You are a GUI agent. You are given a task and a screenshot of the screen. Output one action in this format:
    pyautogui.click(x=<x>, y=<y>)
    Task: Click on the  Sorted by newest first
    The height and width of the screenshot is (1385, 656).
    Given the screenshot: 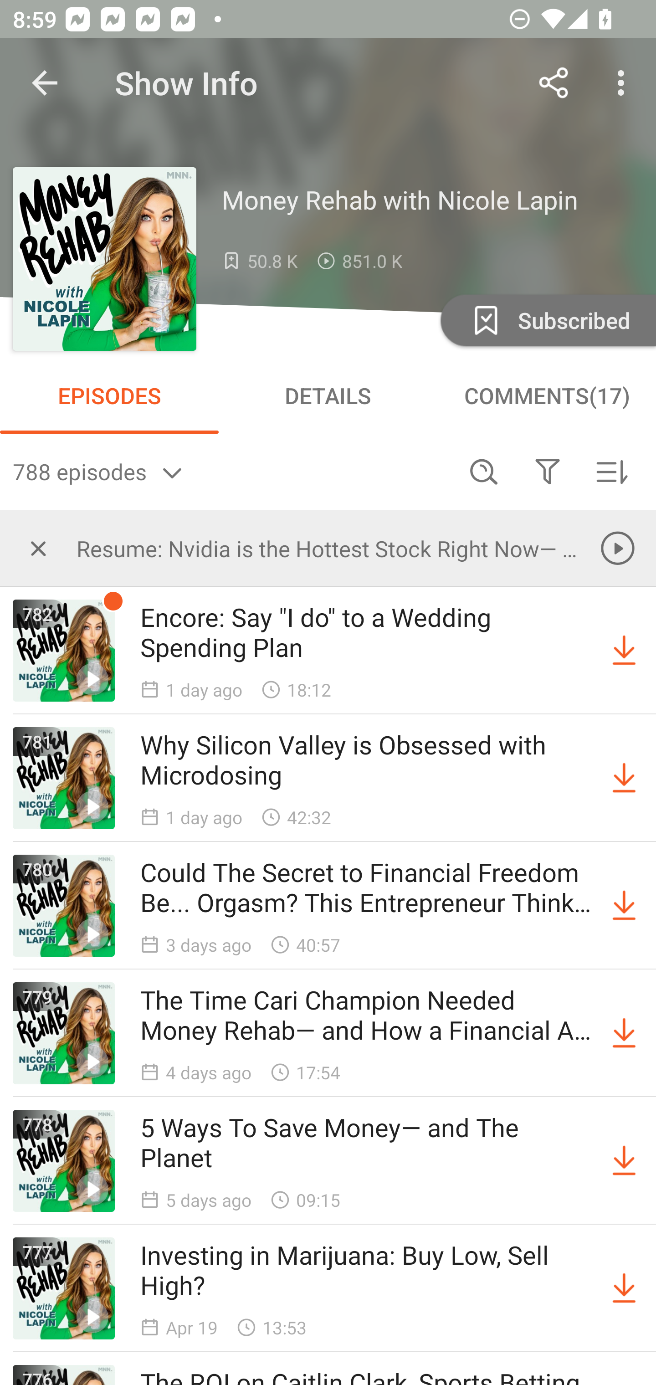 What is the action you would take?
    pyautogui.click(x=611, y=471)
    